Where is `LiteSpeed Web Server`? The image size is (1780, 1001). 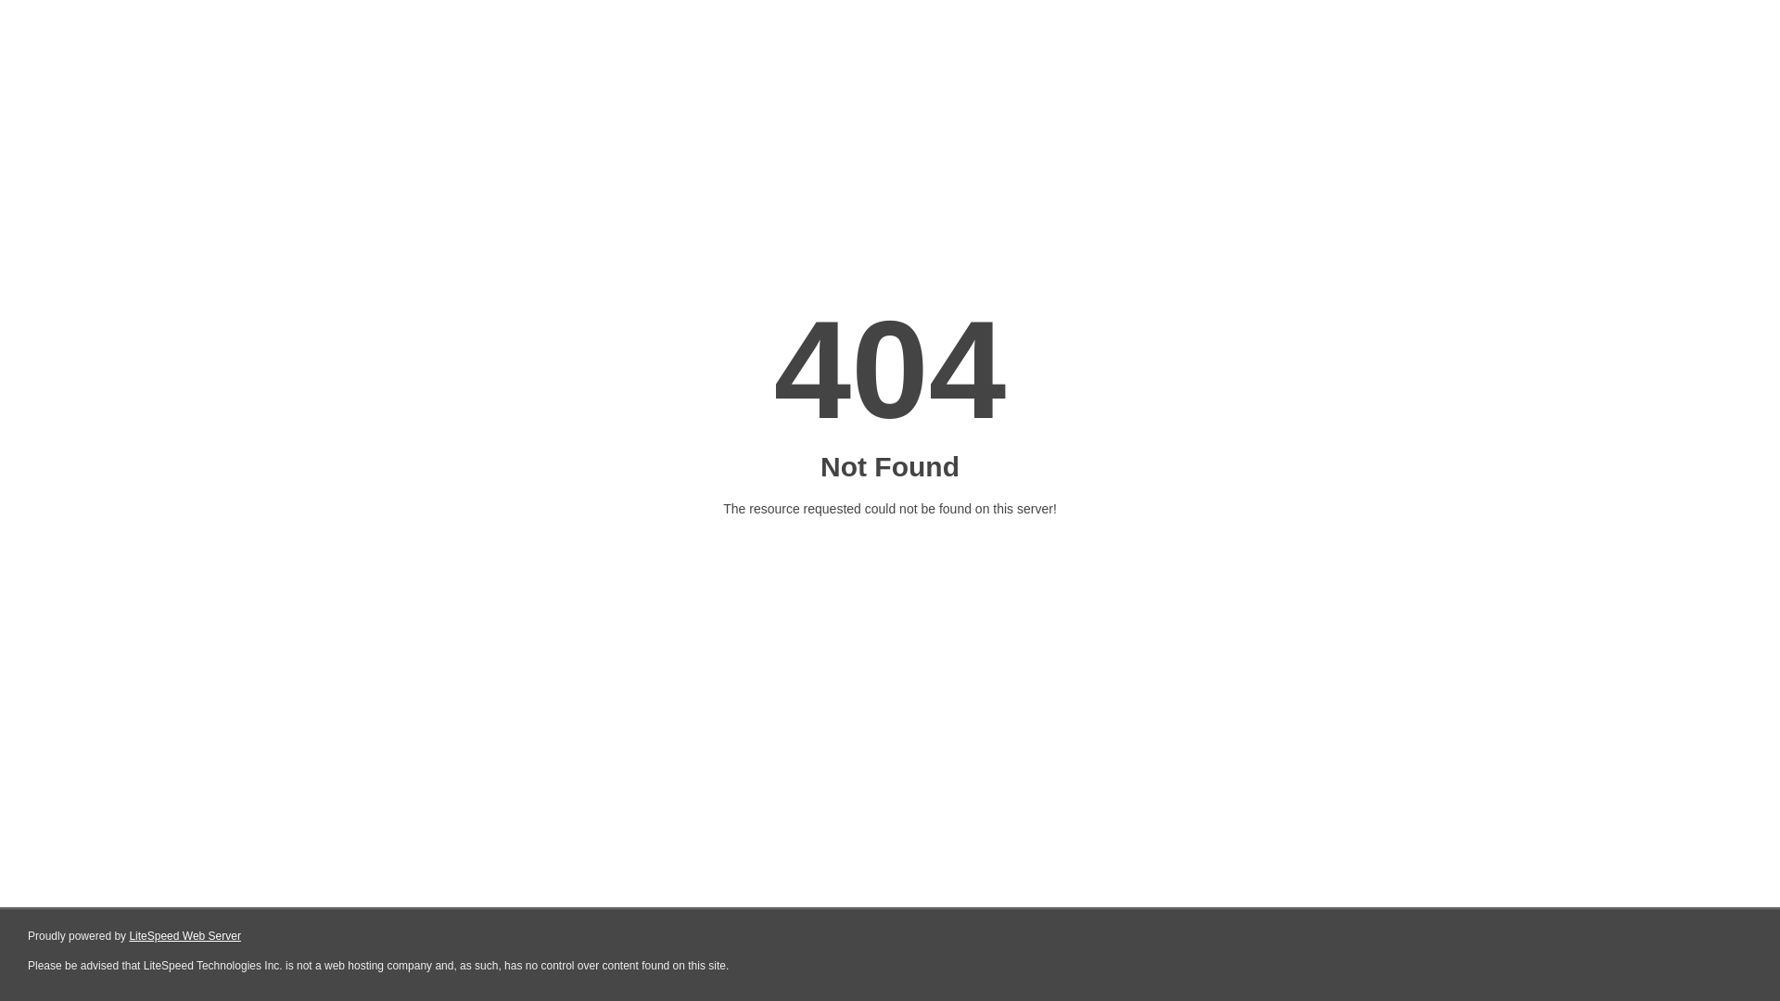 LiteSpeed Web Server is located at coordinates (185, 936).